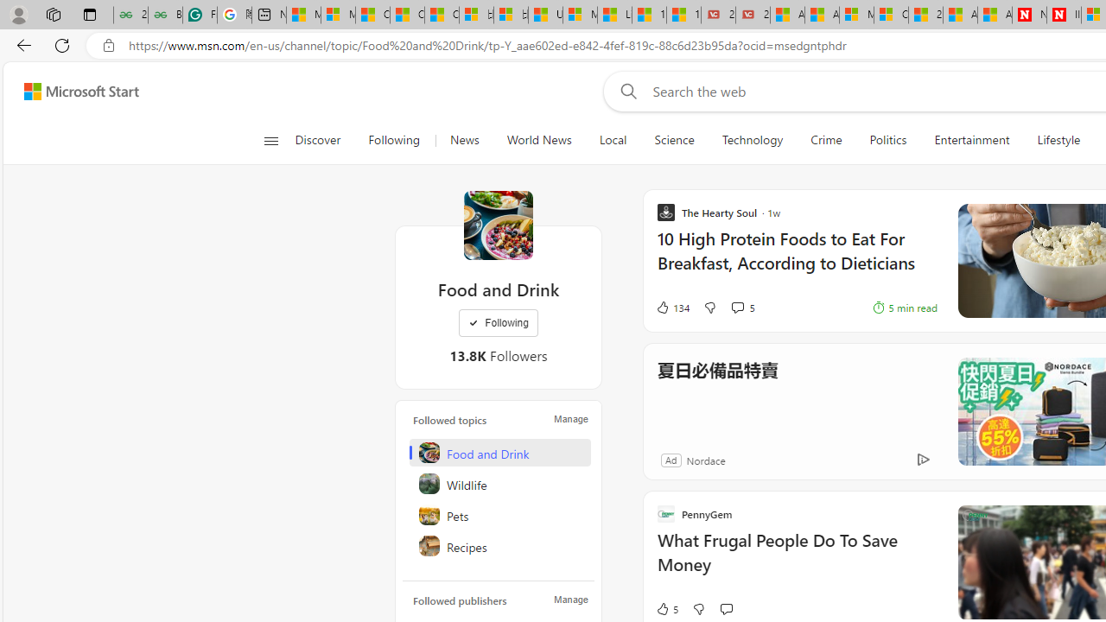 The width and height of the screenshot is (1106, 622). Describe the element at coordinates (705, 460) in the screenshot. I see `Nordace` at that location.